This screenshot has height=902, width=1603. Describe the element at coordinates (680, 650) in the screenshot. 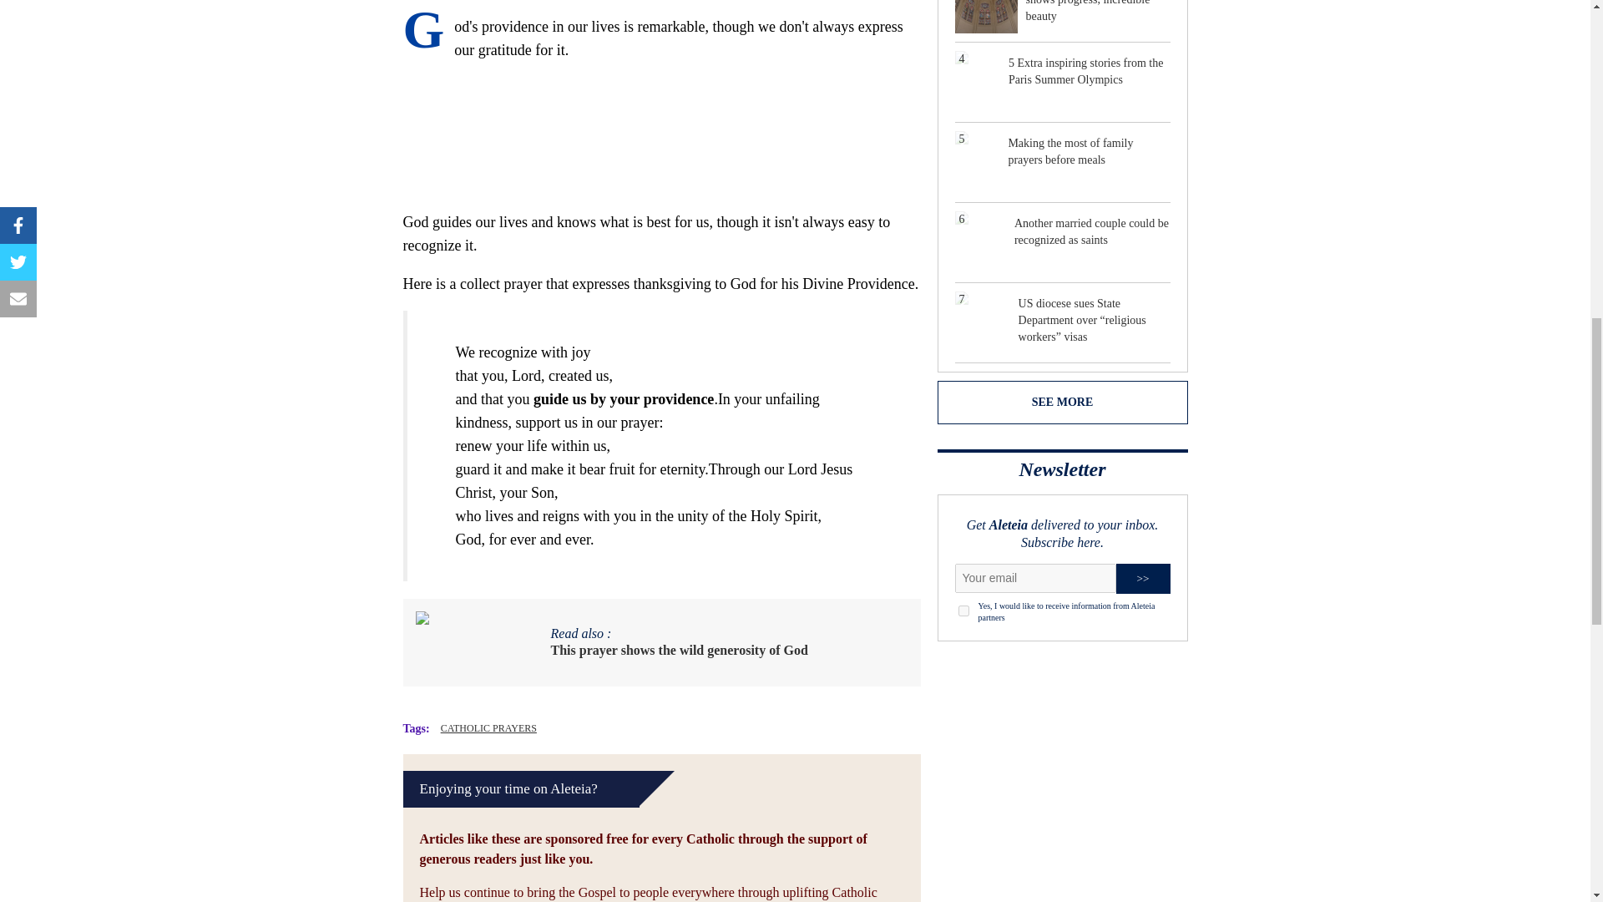

I see `This prayer shows the wild generosity of God` at that location.